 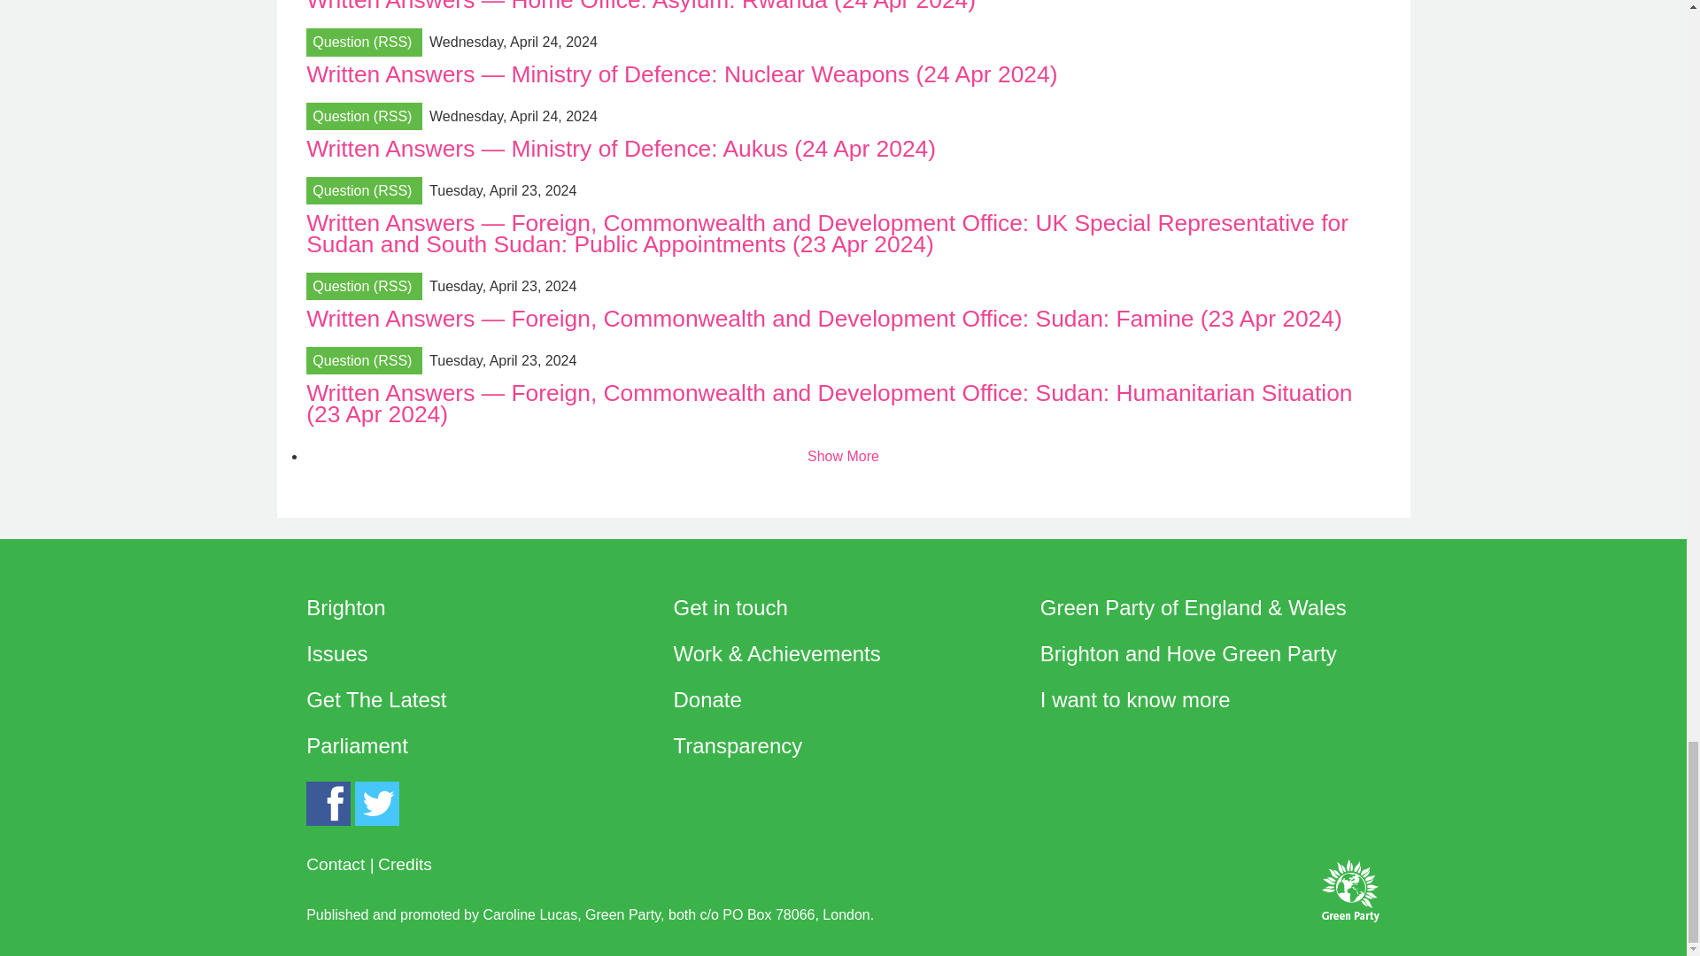 I want to click on Issues, so click(x=336, y=653).